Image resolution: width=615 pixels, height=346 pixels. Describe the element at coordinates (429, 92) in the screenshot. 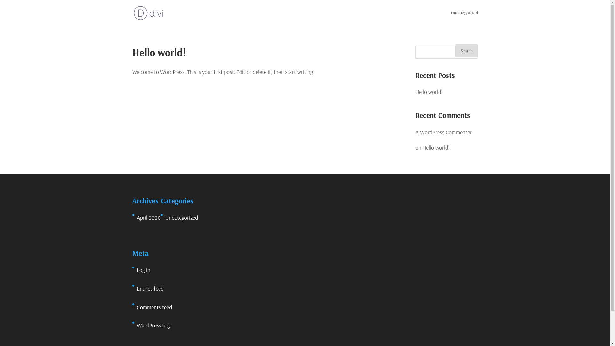

I see `Hello world!` at that location.